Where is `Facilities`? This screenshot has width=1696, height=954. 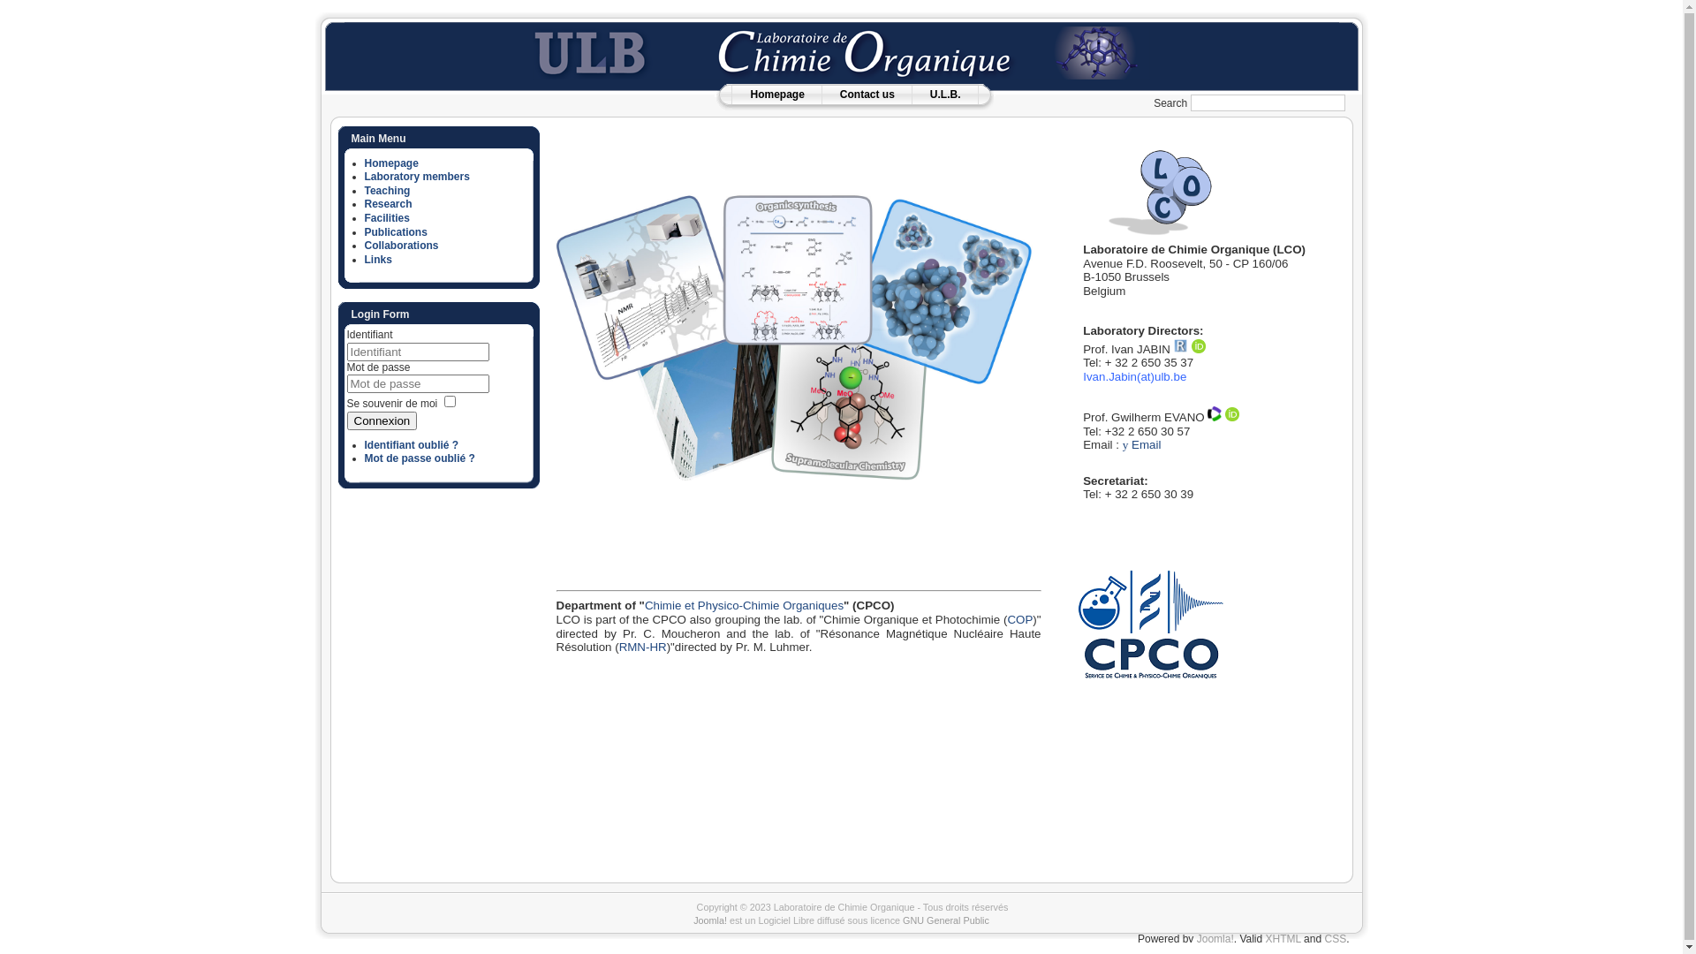
Facilities is located at coordinates (387, 218).